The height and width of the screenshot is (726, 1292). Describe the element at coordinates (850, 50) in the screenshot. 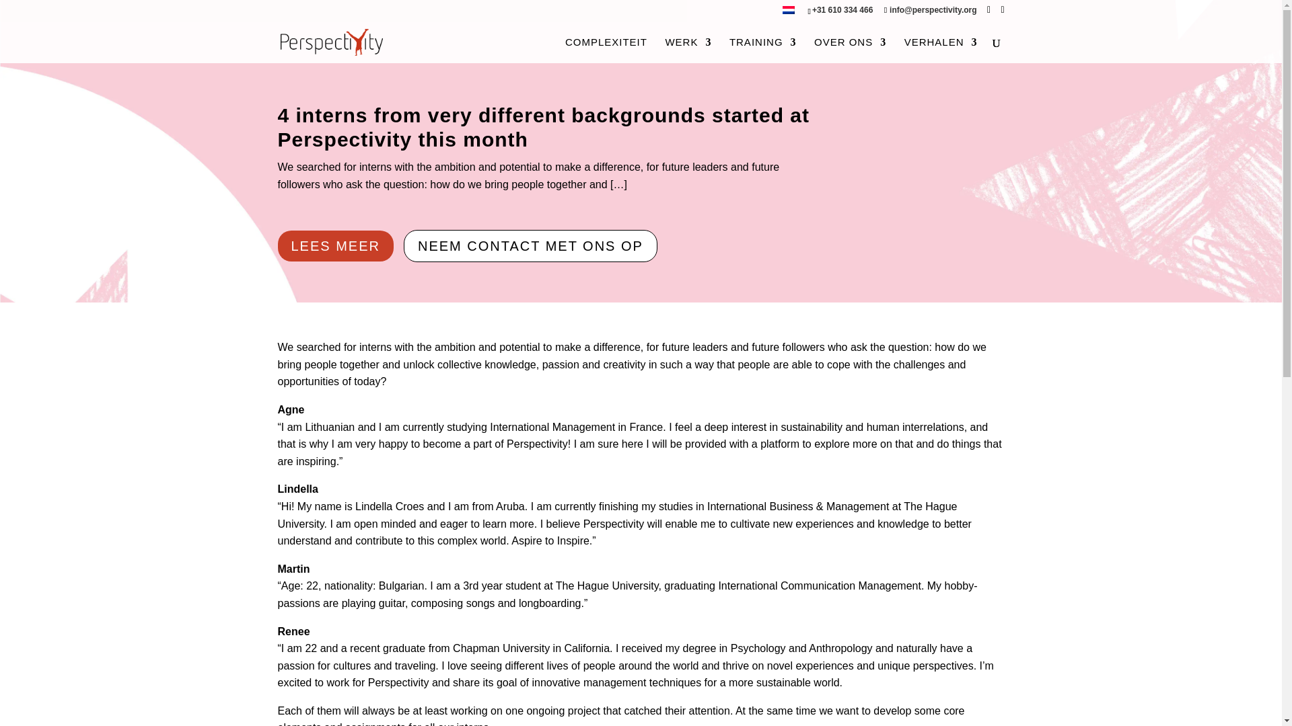

I see `OVER ONS` at that location.